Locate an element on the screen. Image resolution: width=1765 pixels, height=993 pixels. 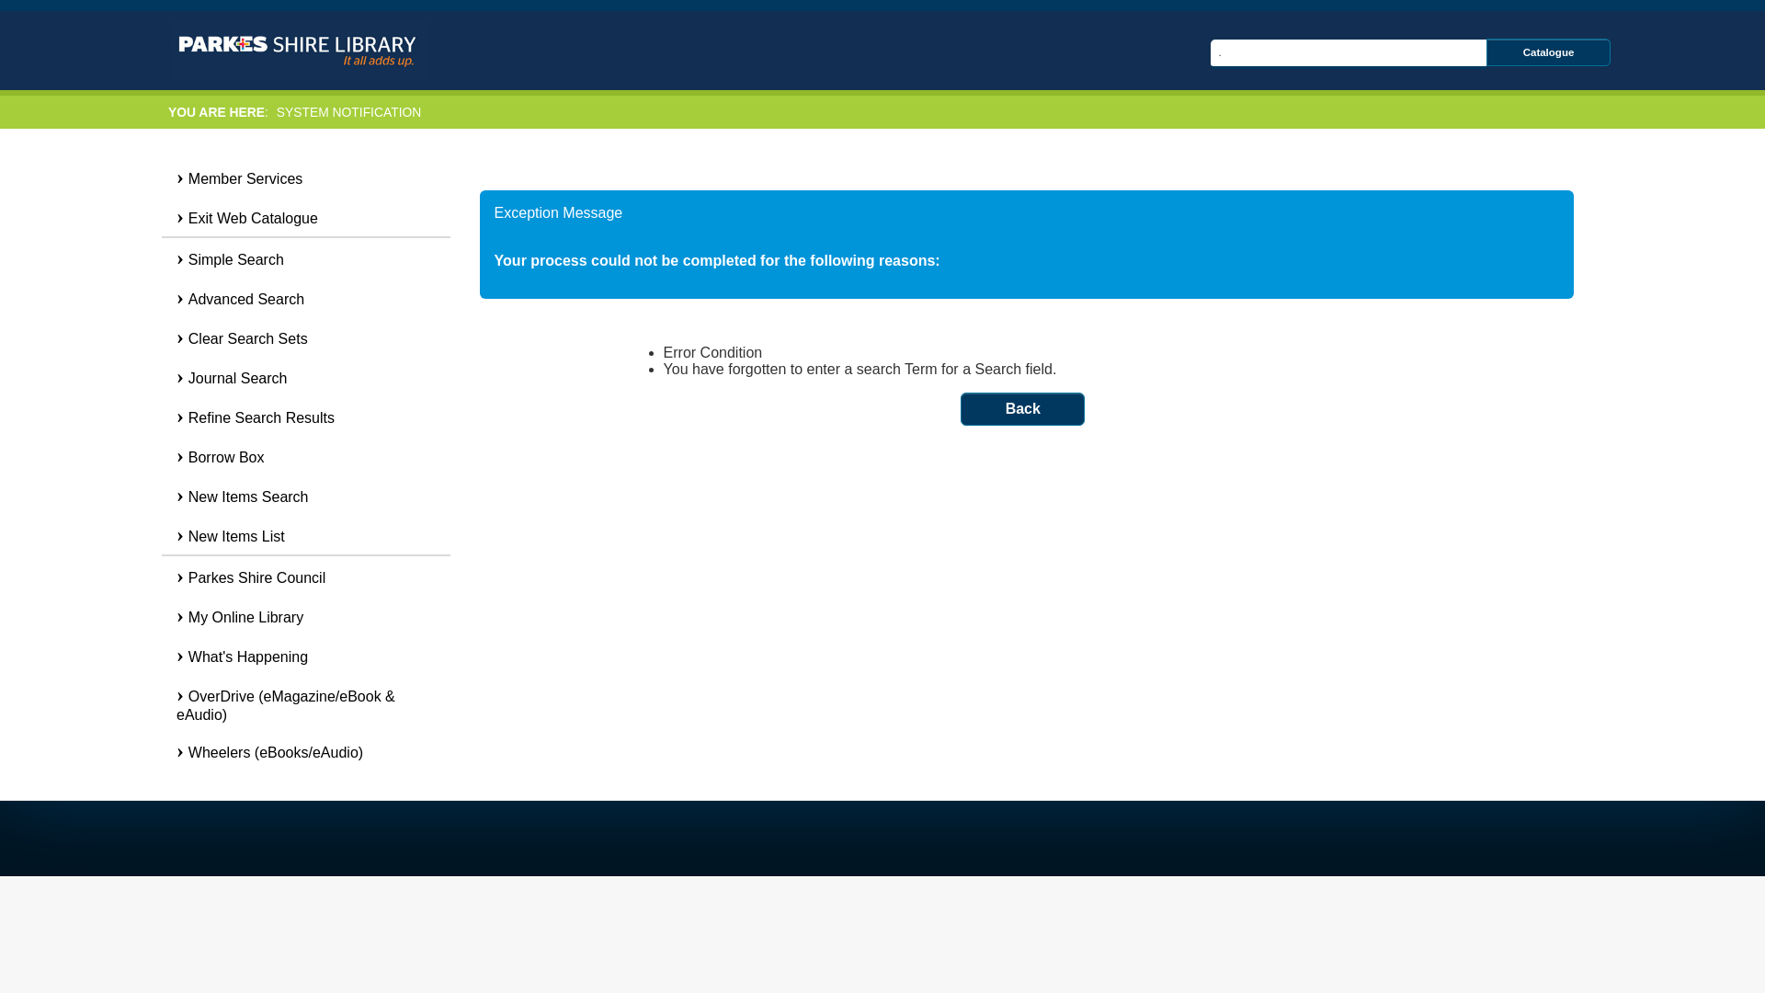
Visit Libero WebOPAC is located at coordinates (300, 50).